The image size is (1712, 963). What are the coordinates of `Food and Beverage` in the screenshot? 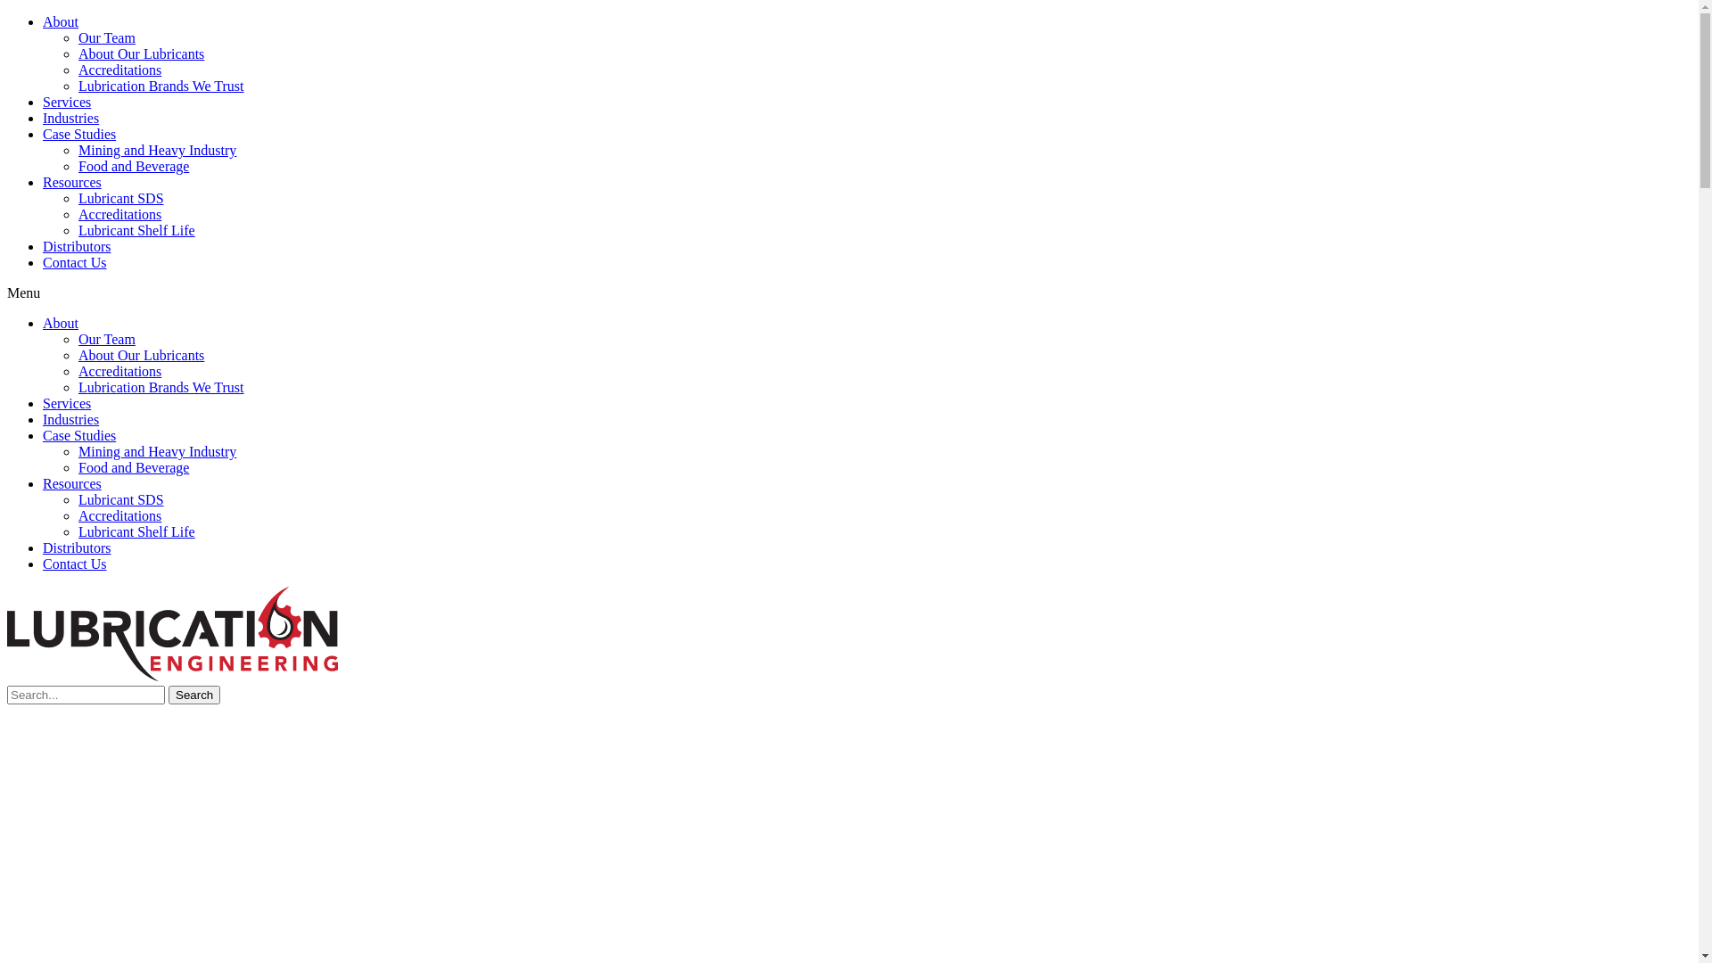 It's located at (134, 467).